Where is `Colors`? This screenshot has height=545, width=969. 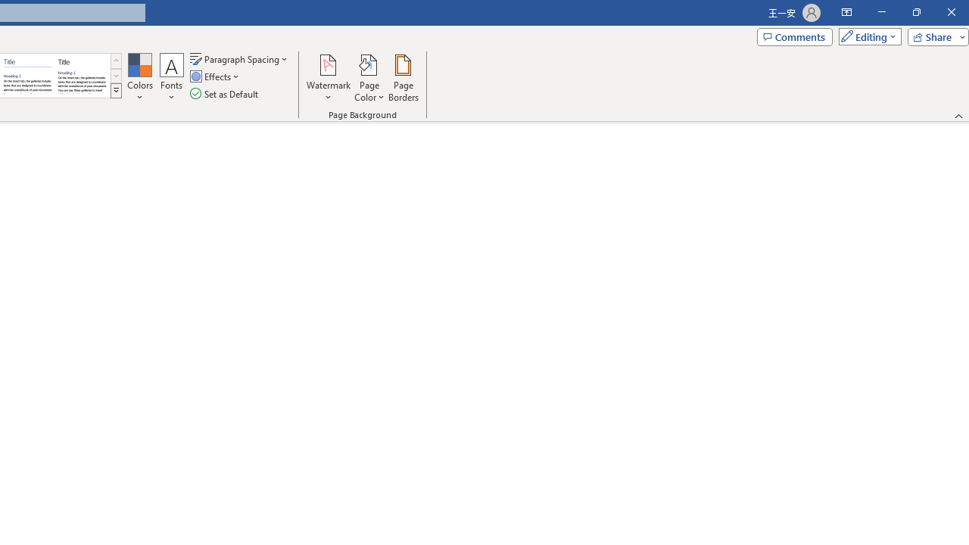
Colors is located at coordinates (139, 77).